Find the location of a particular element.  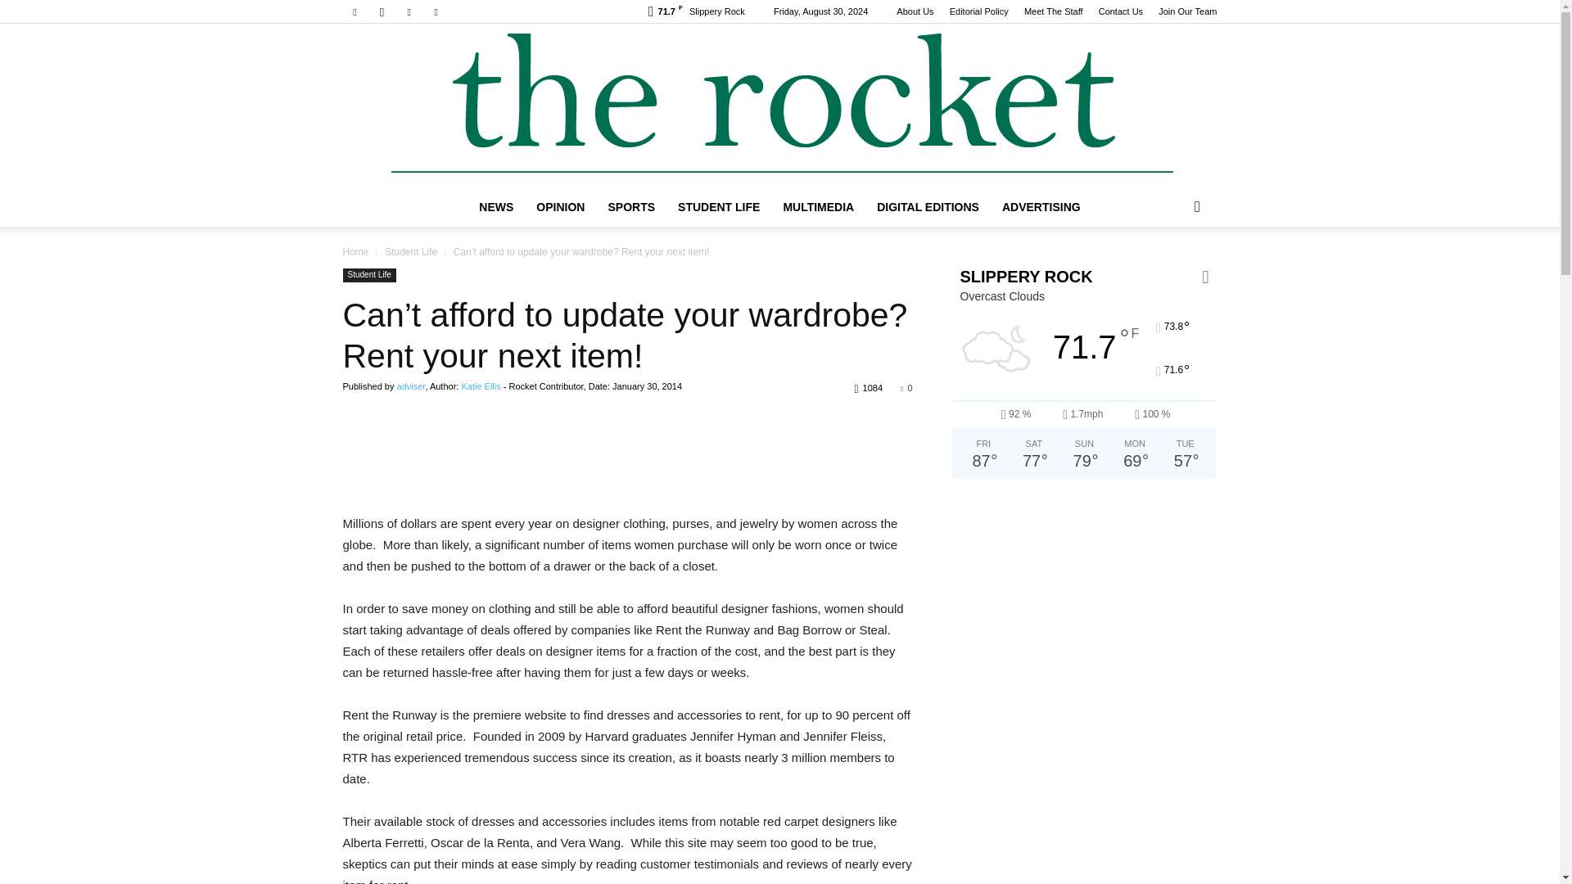

Meet The Staff is located at coordinates (1053, 11).